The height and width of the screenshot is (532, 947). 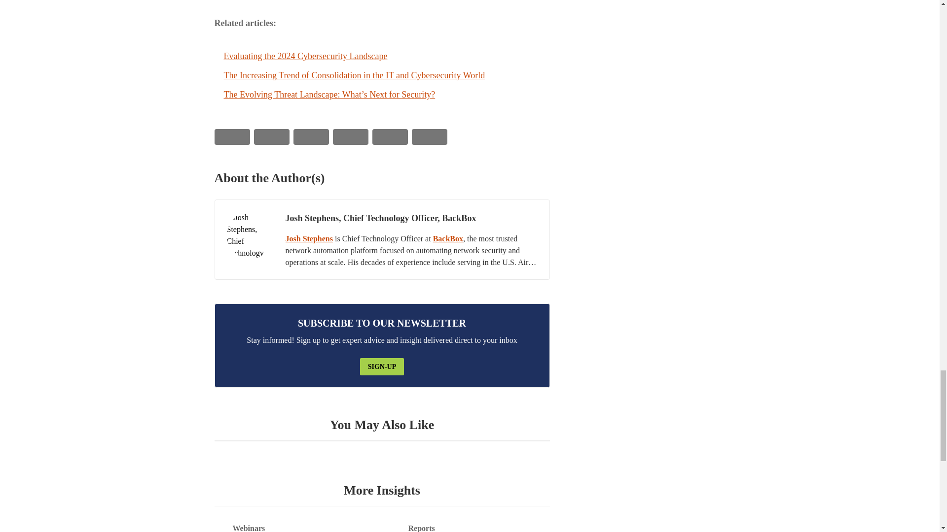 What do you see at coordinates (250, 234) in the screenshot?
I see `Josh Stephens, Chief Technology Officer, BackBox` at bounding box center [250, 234].